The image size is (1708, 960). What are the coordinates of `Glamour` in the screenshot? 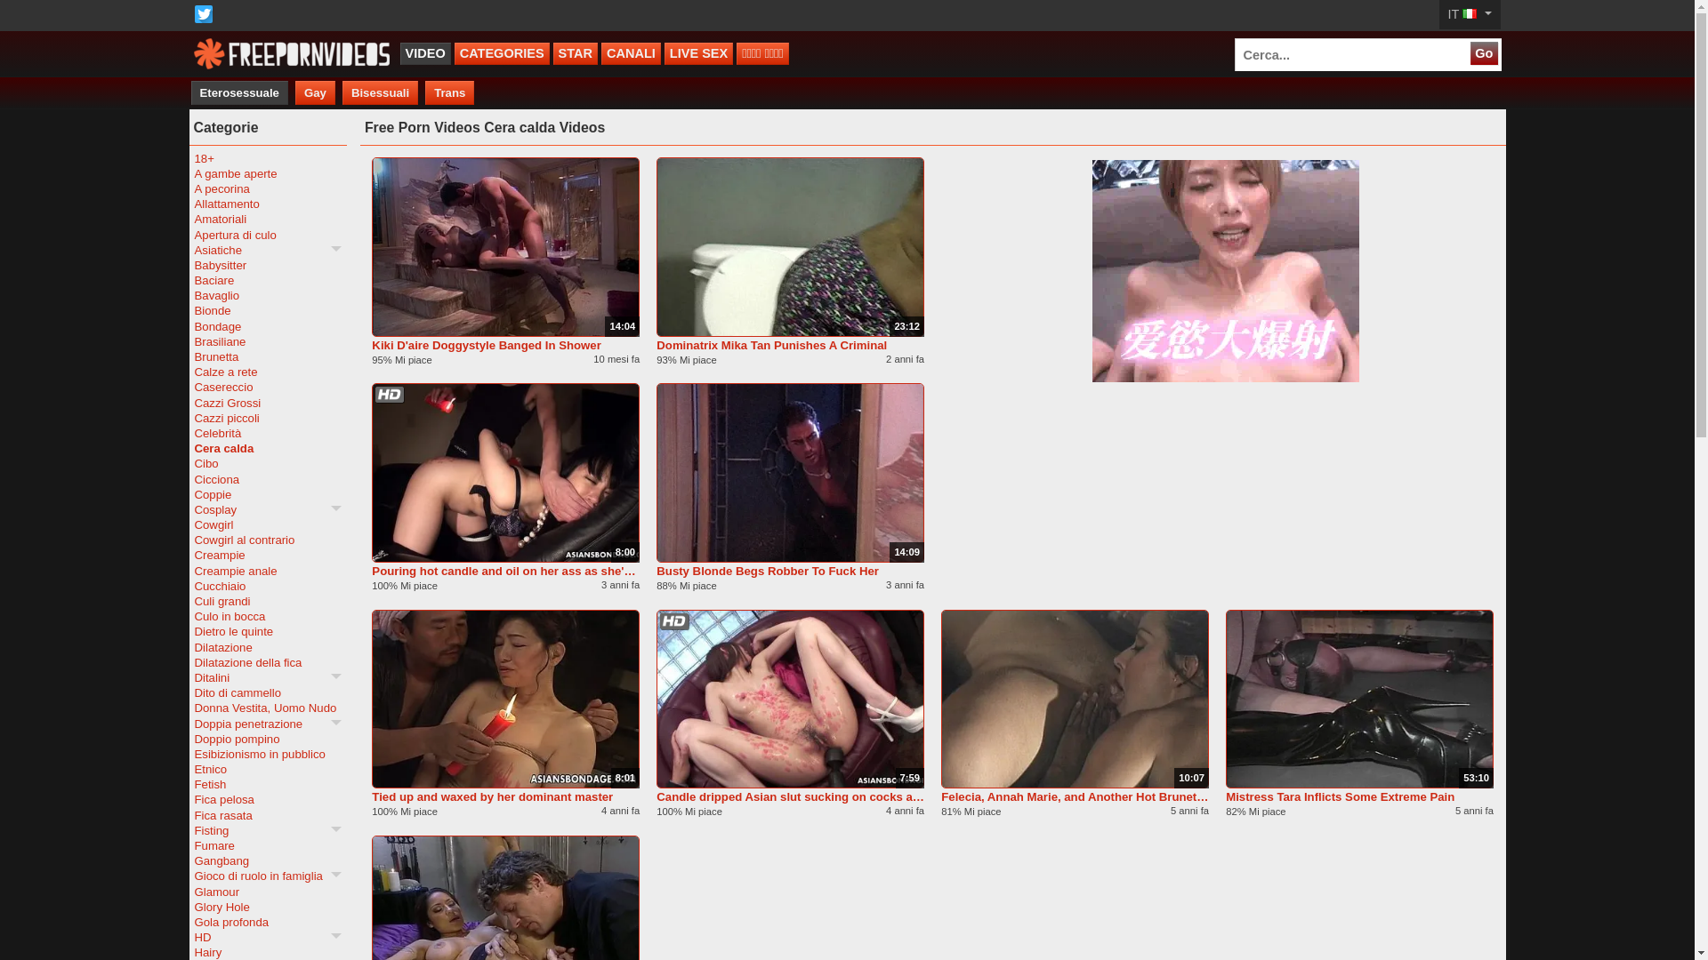 It's located at (268, 892).